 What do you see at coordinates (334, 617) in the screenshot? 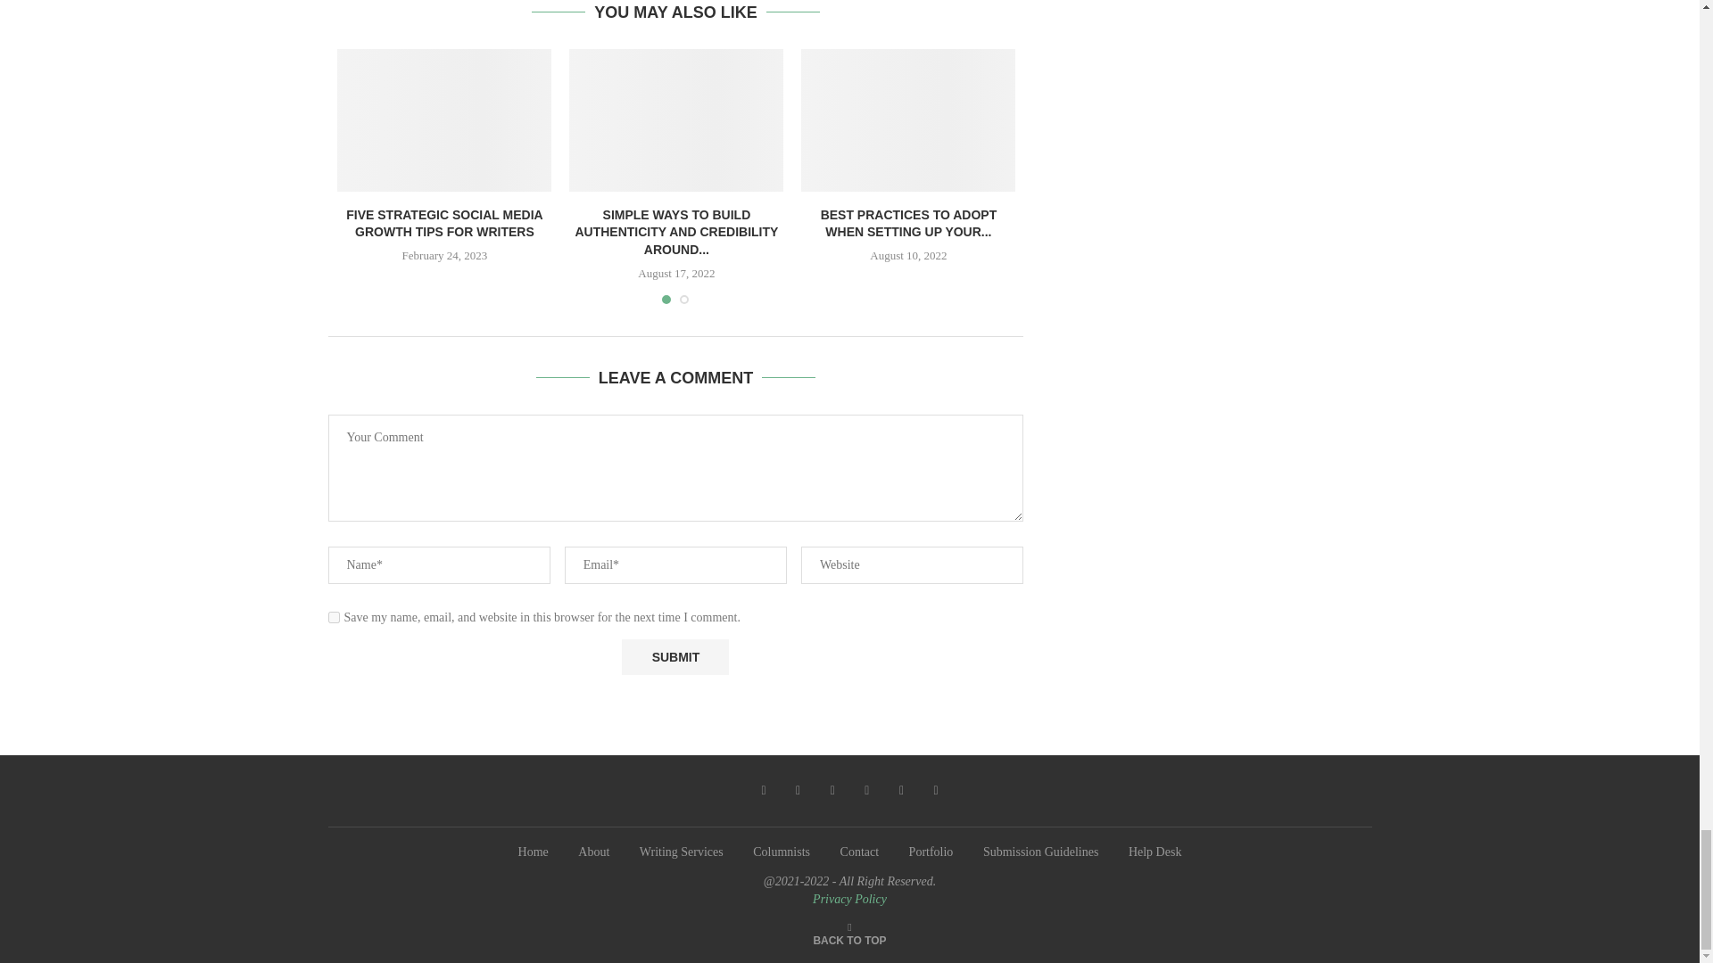
I see `yes` at bounding box center [334, 617].